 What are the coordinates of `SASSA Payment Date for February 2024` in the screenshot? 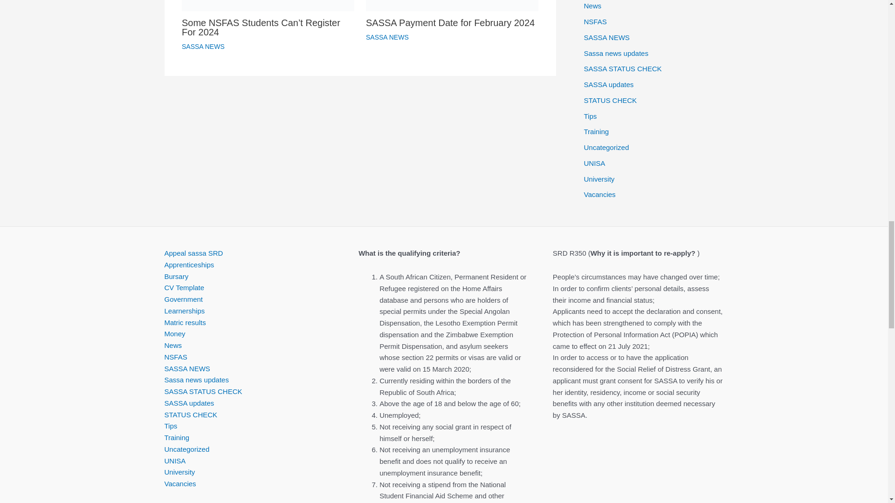 It's located at (450, 22).